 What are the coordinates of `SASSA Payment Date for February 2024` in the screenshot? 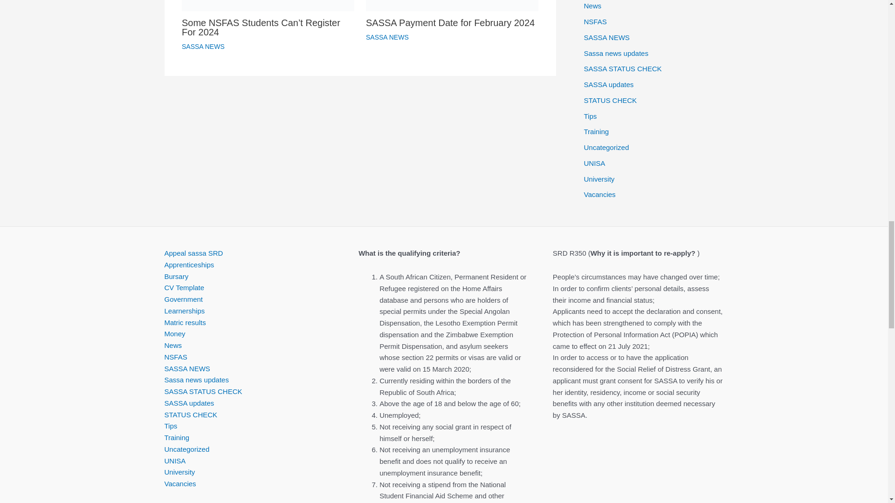 It's located at (450, 22).